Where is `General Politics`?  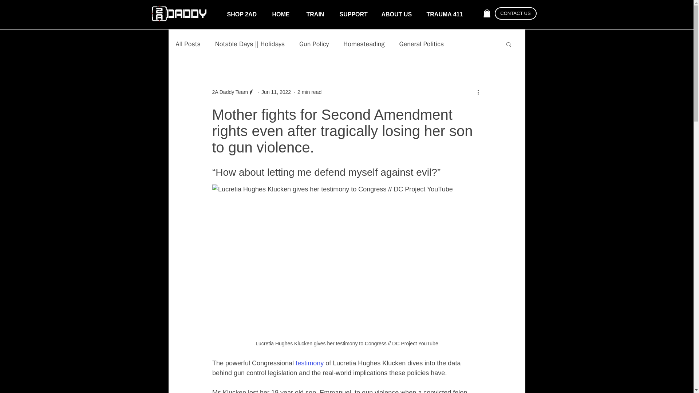 General Politics is located at coordinates (422, 44).